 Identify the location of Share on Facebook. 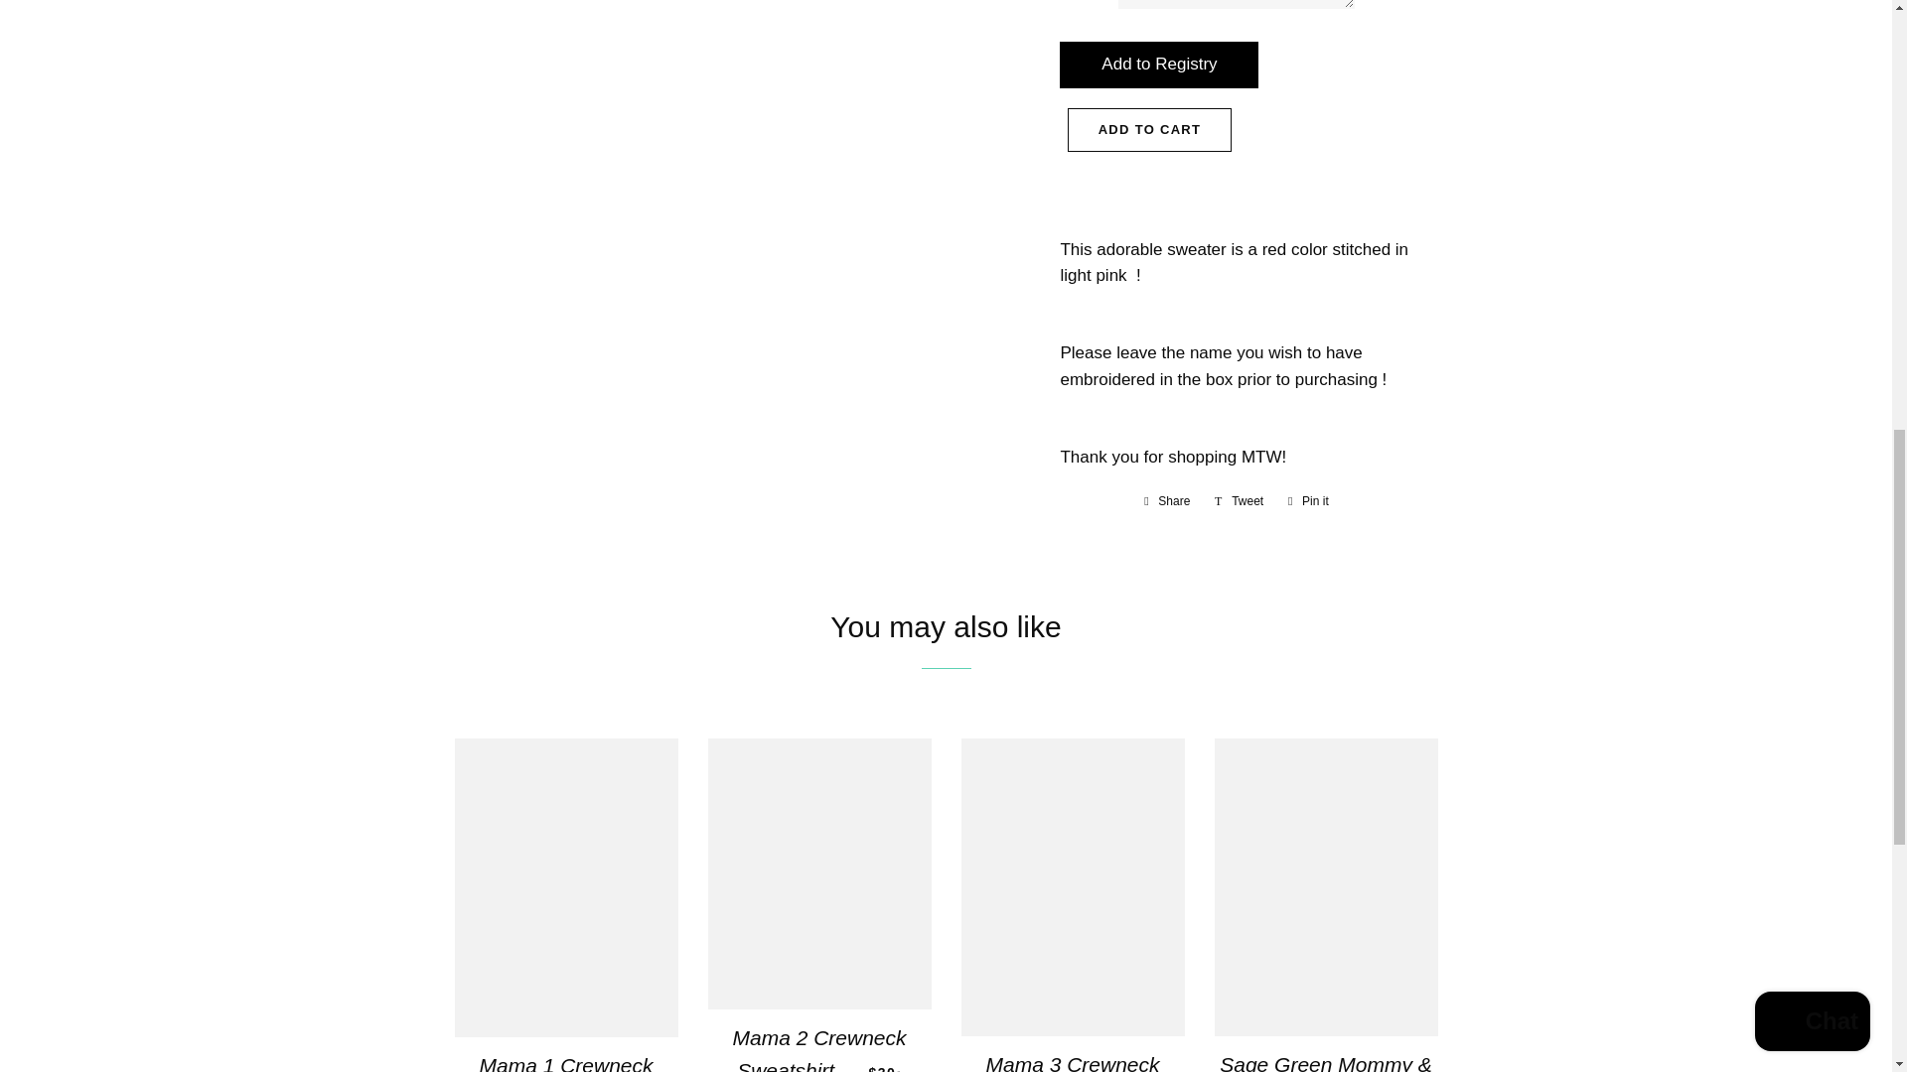
(1166, 500).